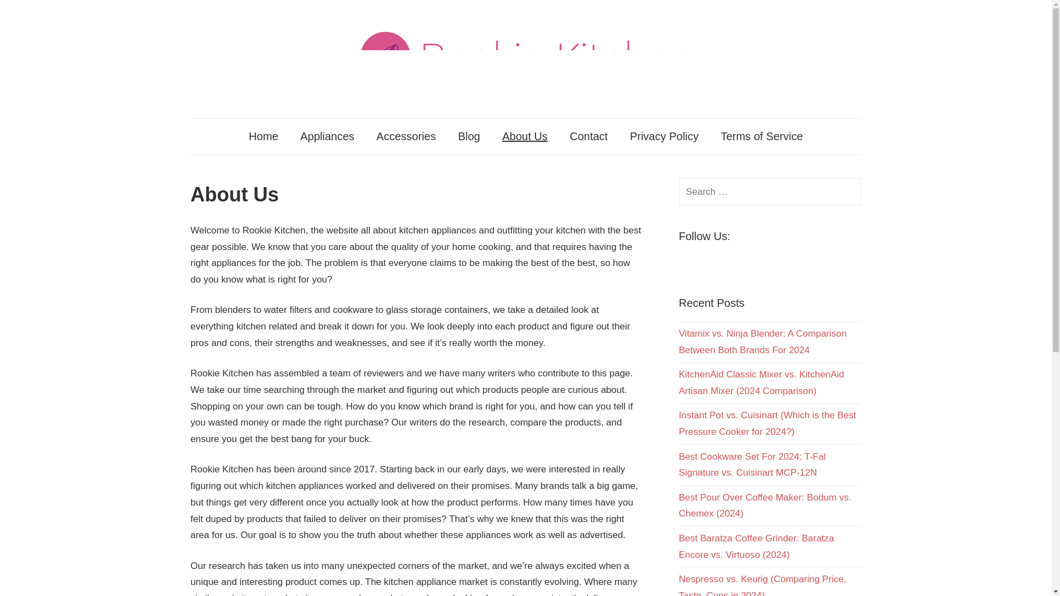 The image size is (1060, 596). I want to click on Search for:, so click(770, 191).